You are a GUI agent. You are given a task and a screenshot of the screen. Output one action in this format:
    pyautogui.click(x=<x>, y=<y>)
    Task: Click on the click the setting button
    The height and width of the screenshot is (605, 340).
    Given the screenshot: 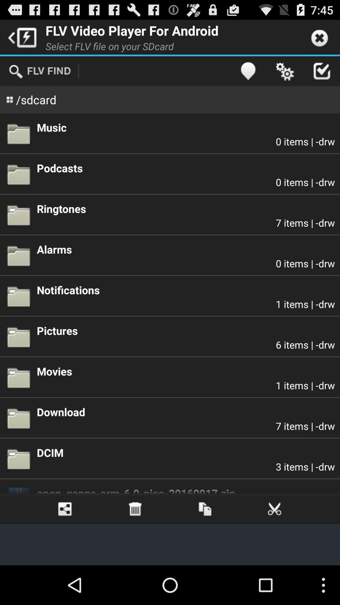 What is the action you would take?
    pyautogui.click(x=285, y=71)
    